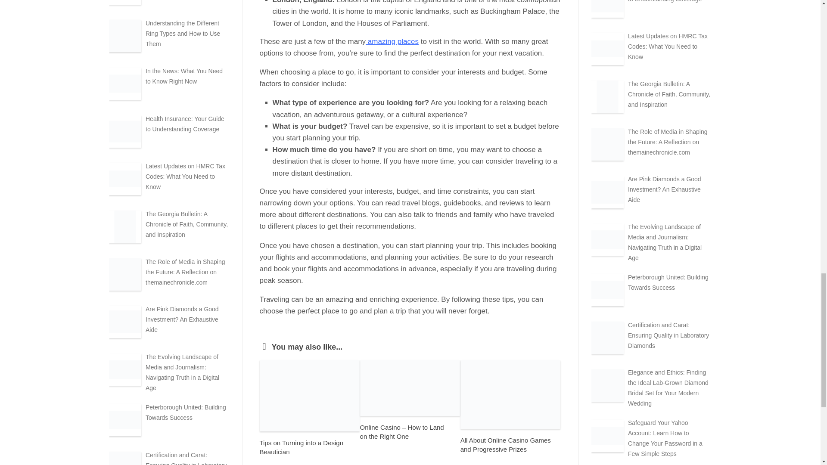 Image resolution: width=827 pixels, height=465 pixels. Describe the element at coordinates (183, 76) in the screenshot. I see `In the News: What You Need to Know Right Now` at that location.